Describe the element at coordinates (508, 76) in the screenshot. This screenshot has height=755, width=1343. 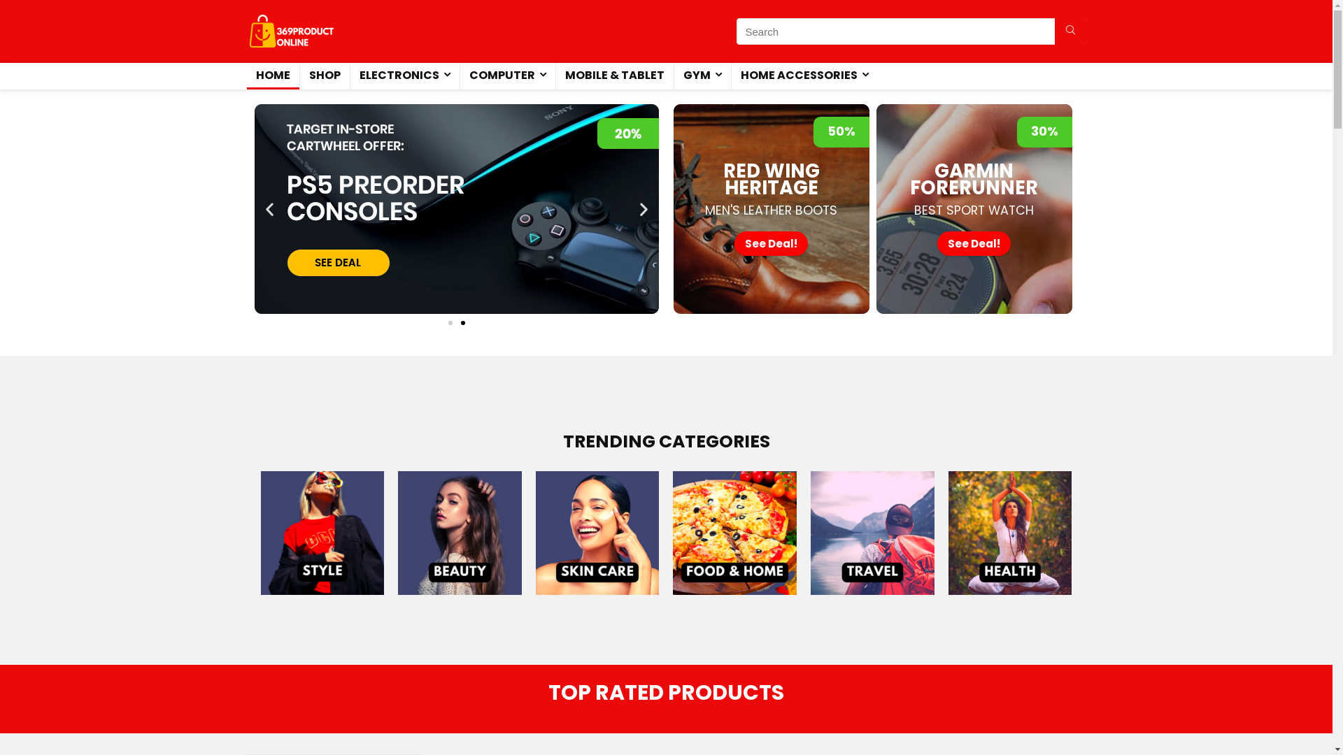
I see `COMPUTER` at that location.